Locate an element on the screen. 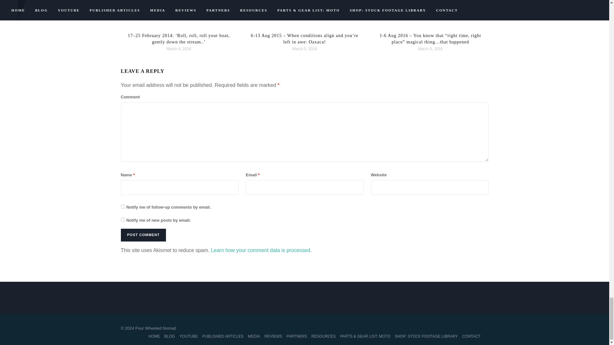 The image size is (614, 345). subscribe is located at coordinates (123, 220).